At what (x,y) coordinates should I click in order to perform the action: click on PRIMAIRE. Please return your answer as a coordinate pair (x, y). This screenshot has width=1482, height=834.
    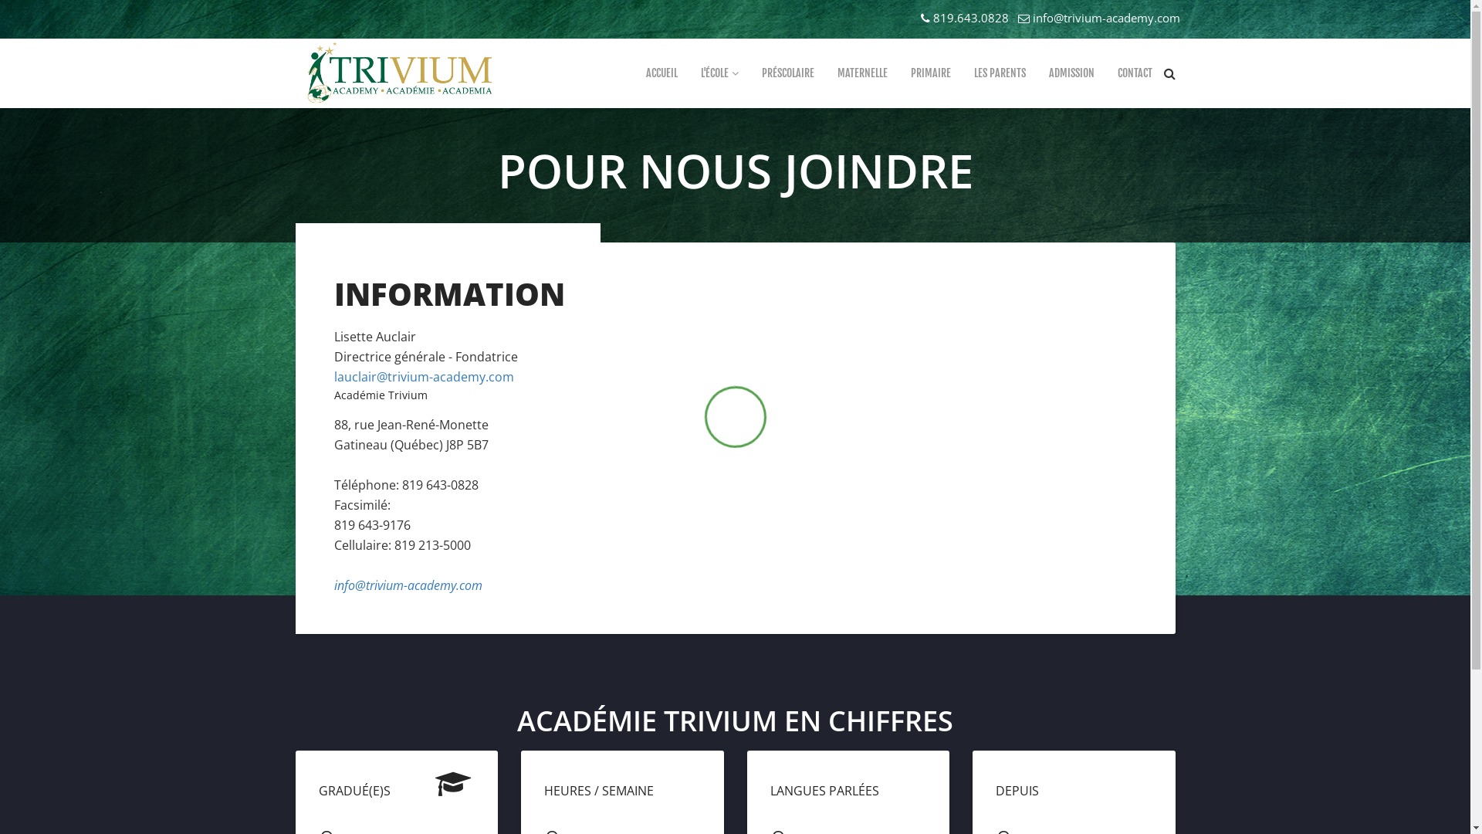
    Looking at the image, I should click on (930, 73).